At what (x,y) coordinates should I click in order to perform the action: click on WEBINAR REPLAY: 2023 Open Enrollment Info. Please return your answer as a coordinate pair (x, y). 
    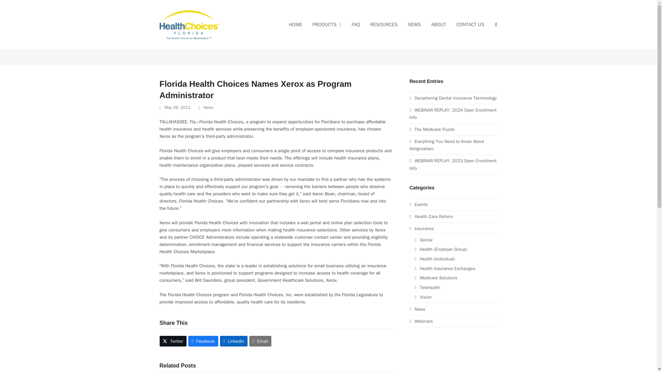
    Looking at the image, I should click on (453, 164).